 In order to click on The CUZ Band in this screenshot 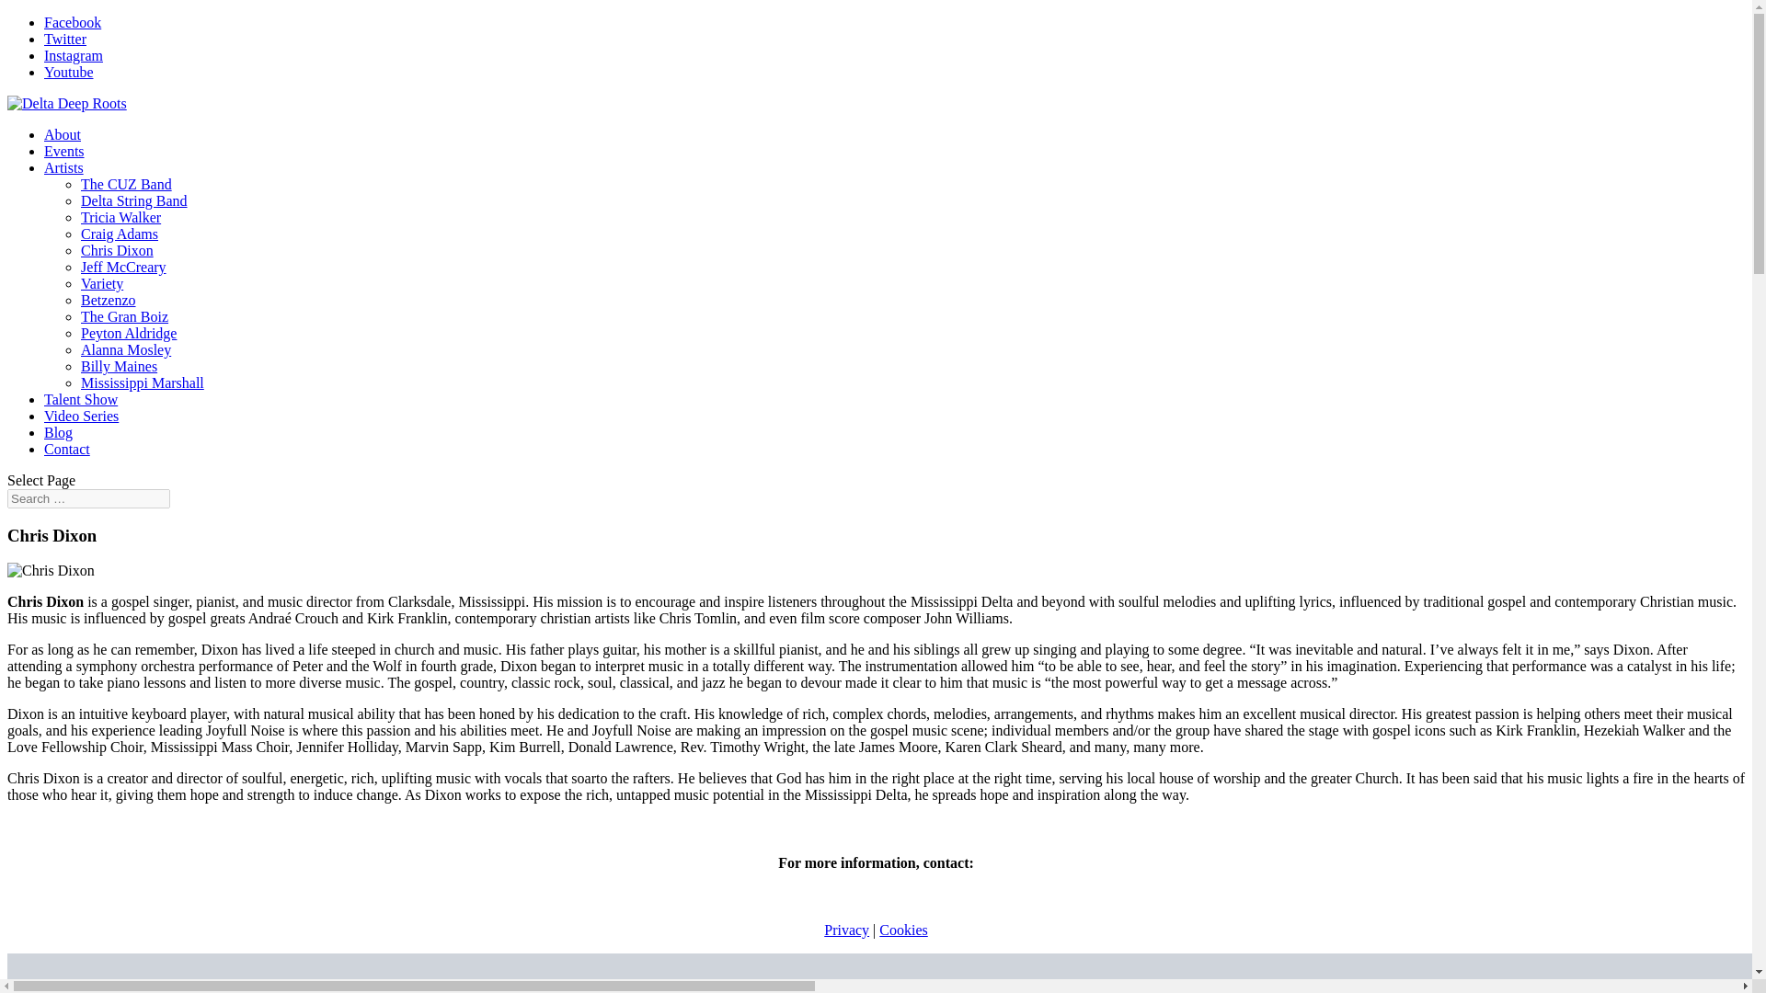, I will do `click(126, 184)`.